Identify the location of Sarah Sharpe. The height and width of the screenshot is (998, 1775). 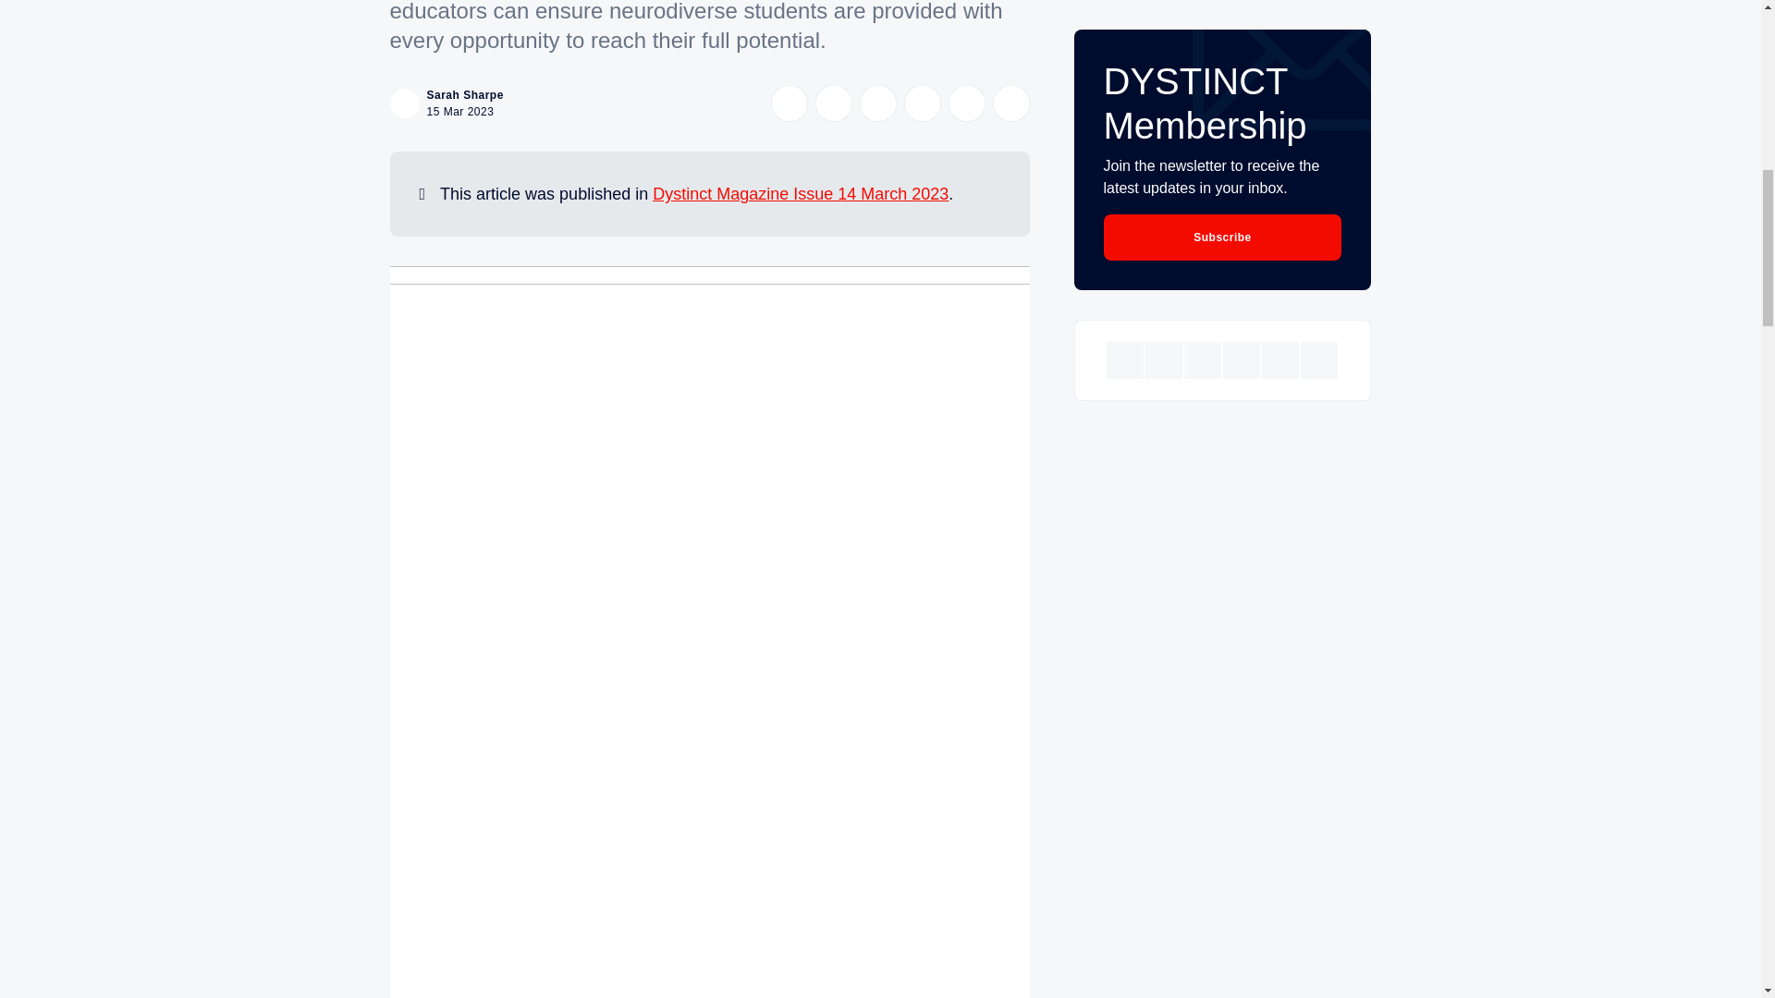
(466, 95).